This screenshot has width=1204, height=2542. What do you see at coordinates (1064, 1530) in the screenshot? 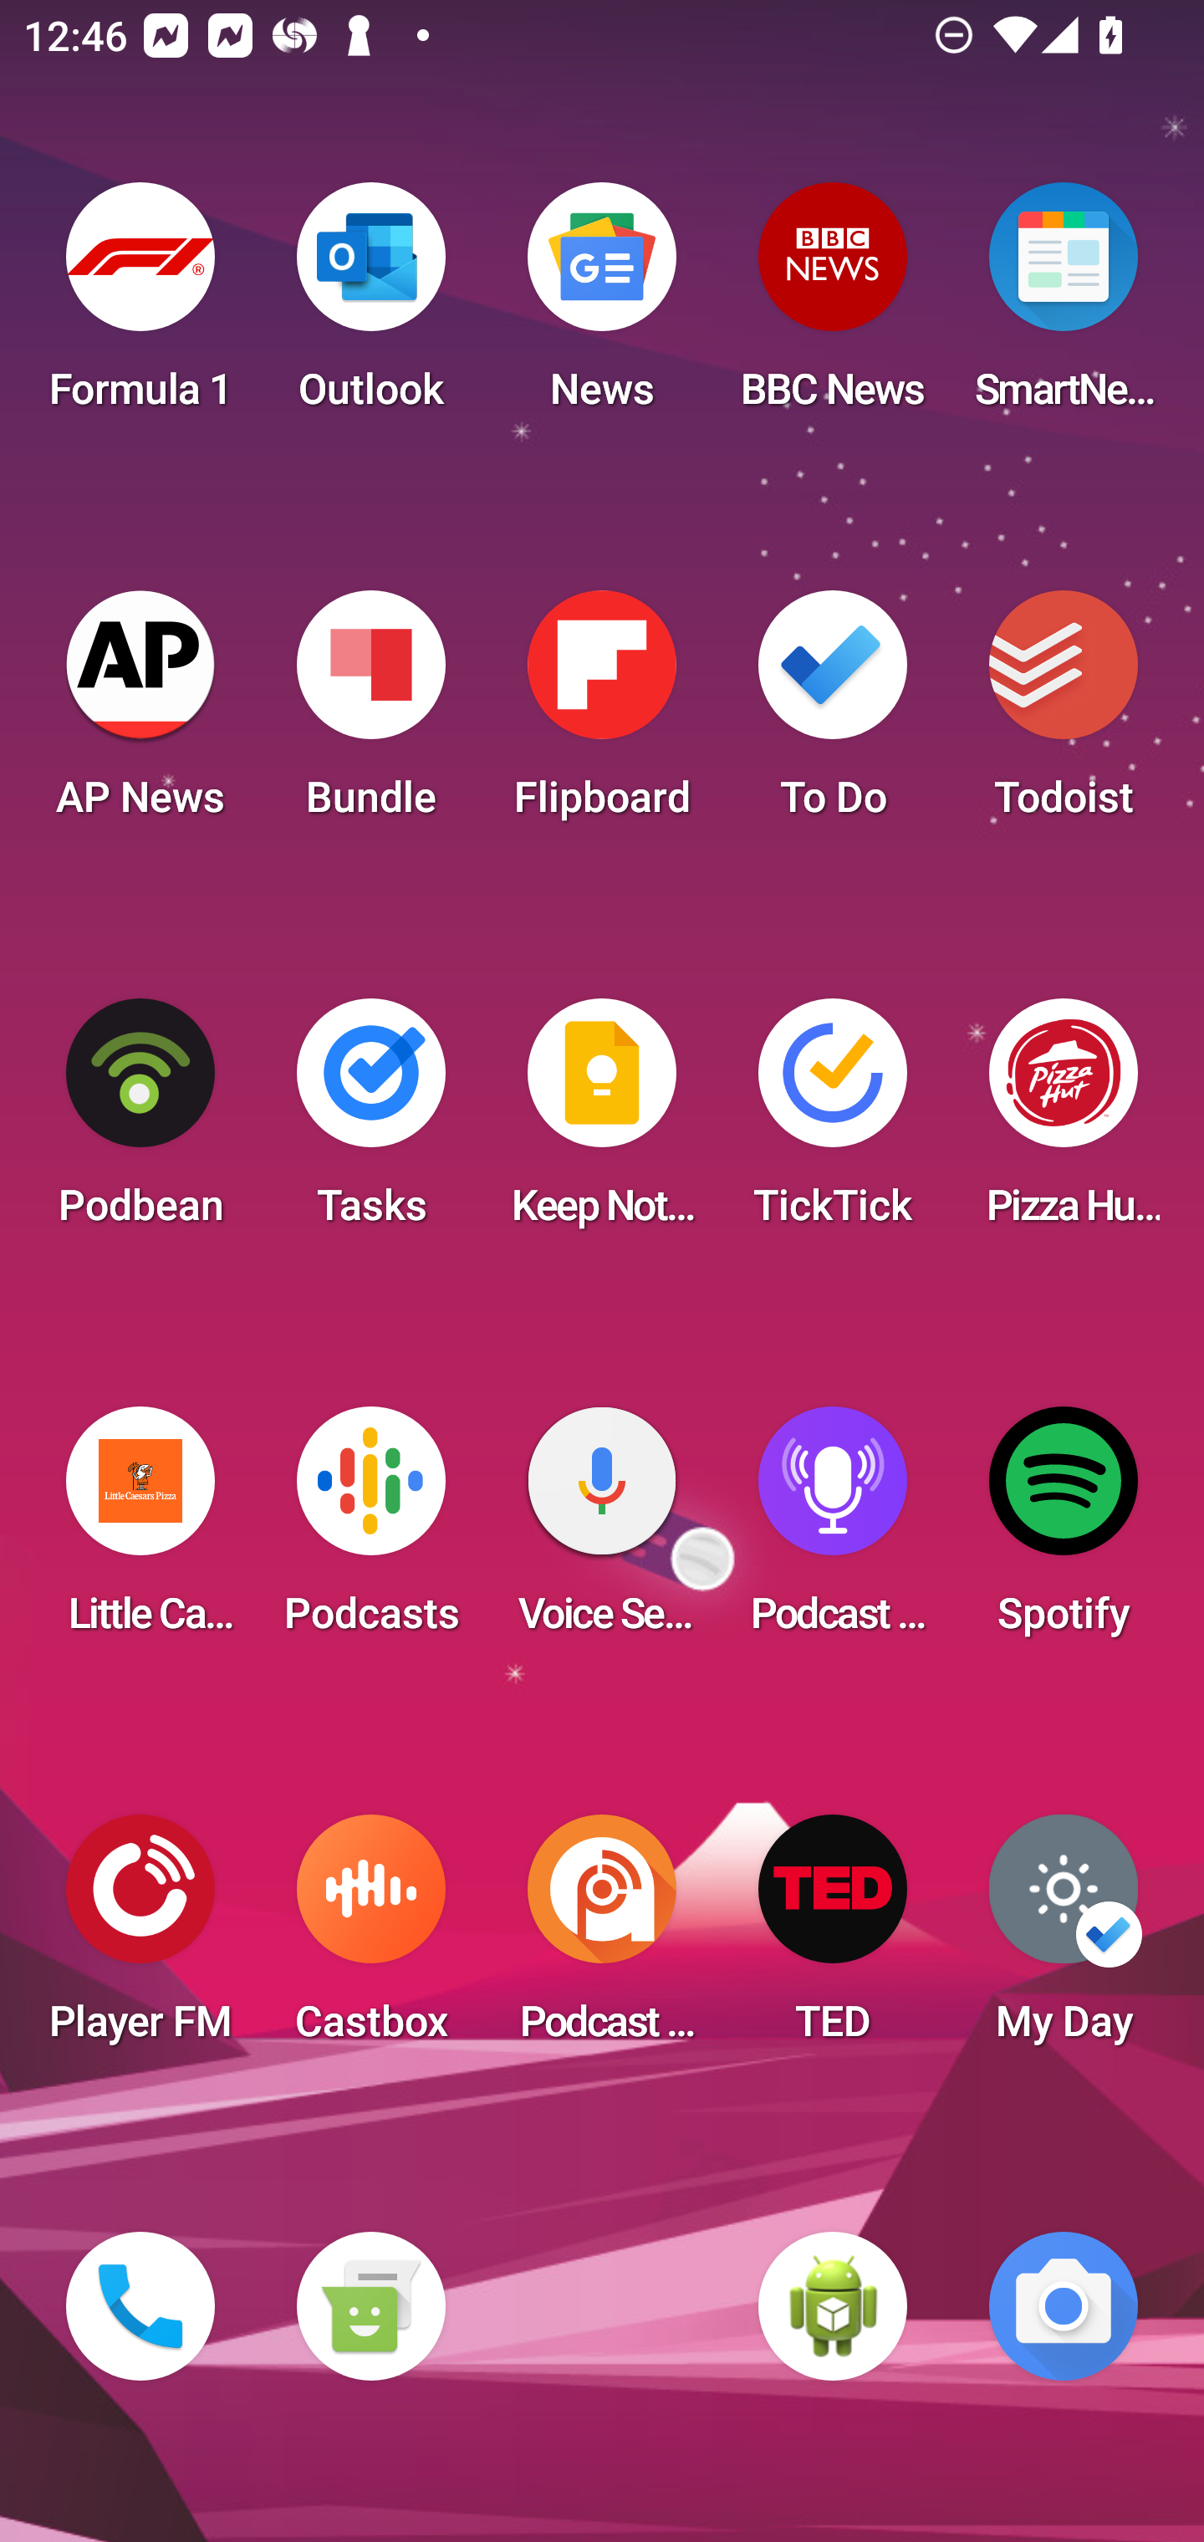
I see `Spotify` at bounding box center [1064, 1530].